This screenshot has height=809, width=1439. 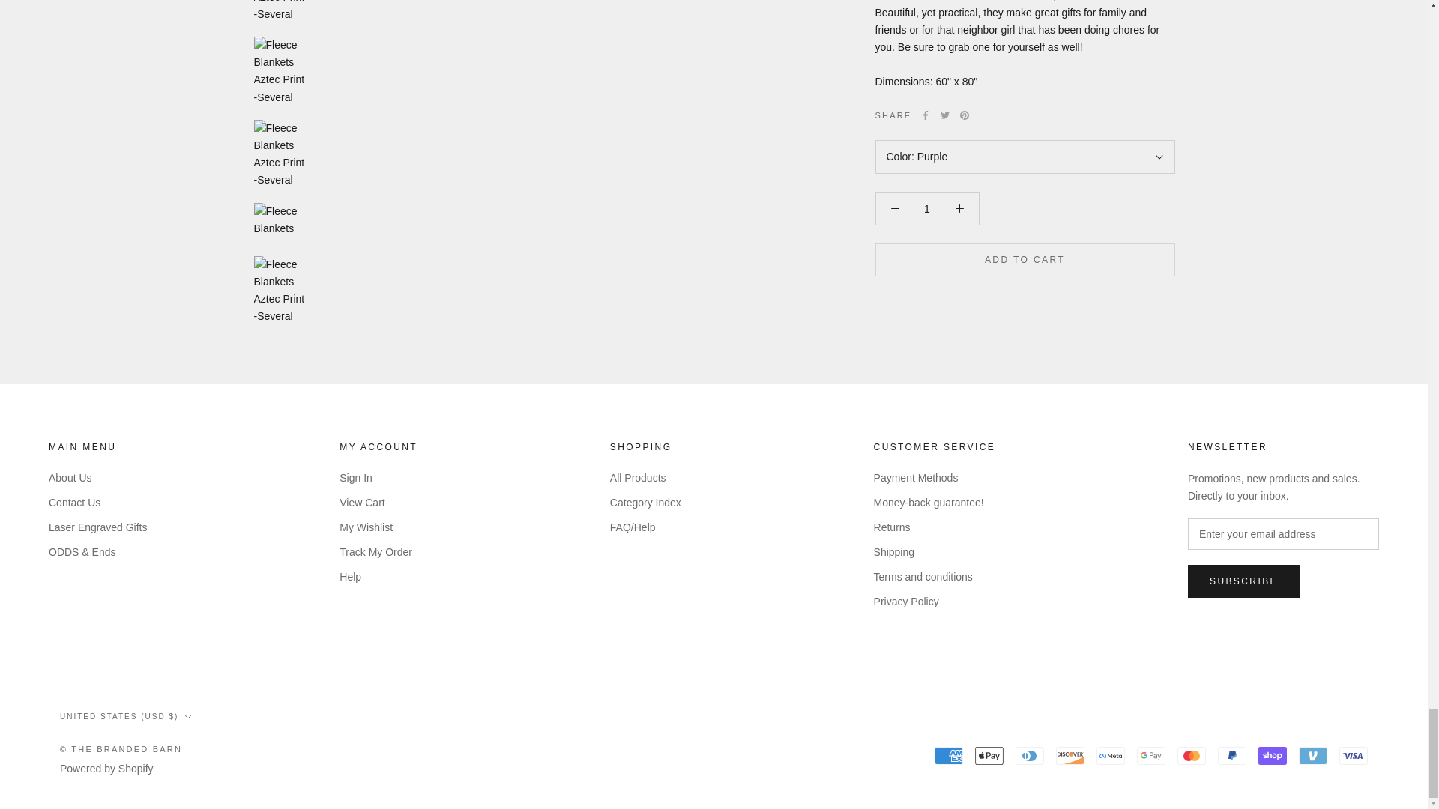 I want to click on Shop Pay, so click(x=1272, y=755).